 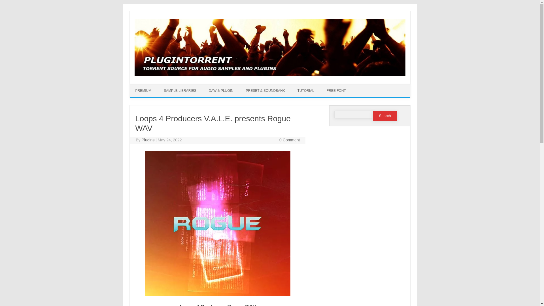 I want to click on PREMIUM, so click(x=143, y=91).